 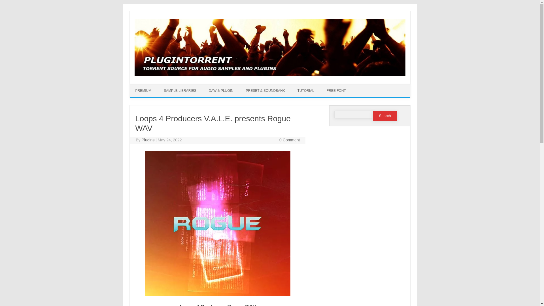 I want to click on PREMIUM, so click(x=143, y=91).